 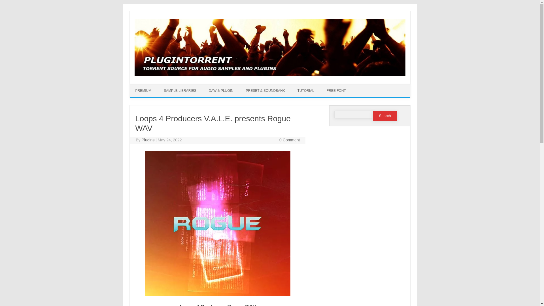 I want to click on PREMIUM, so click(x=143, y=91).